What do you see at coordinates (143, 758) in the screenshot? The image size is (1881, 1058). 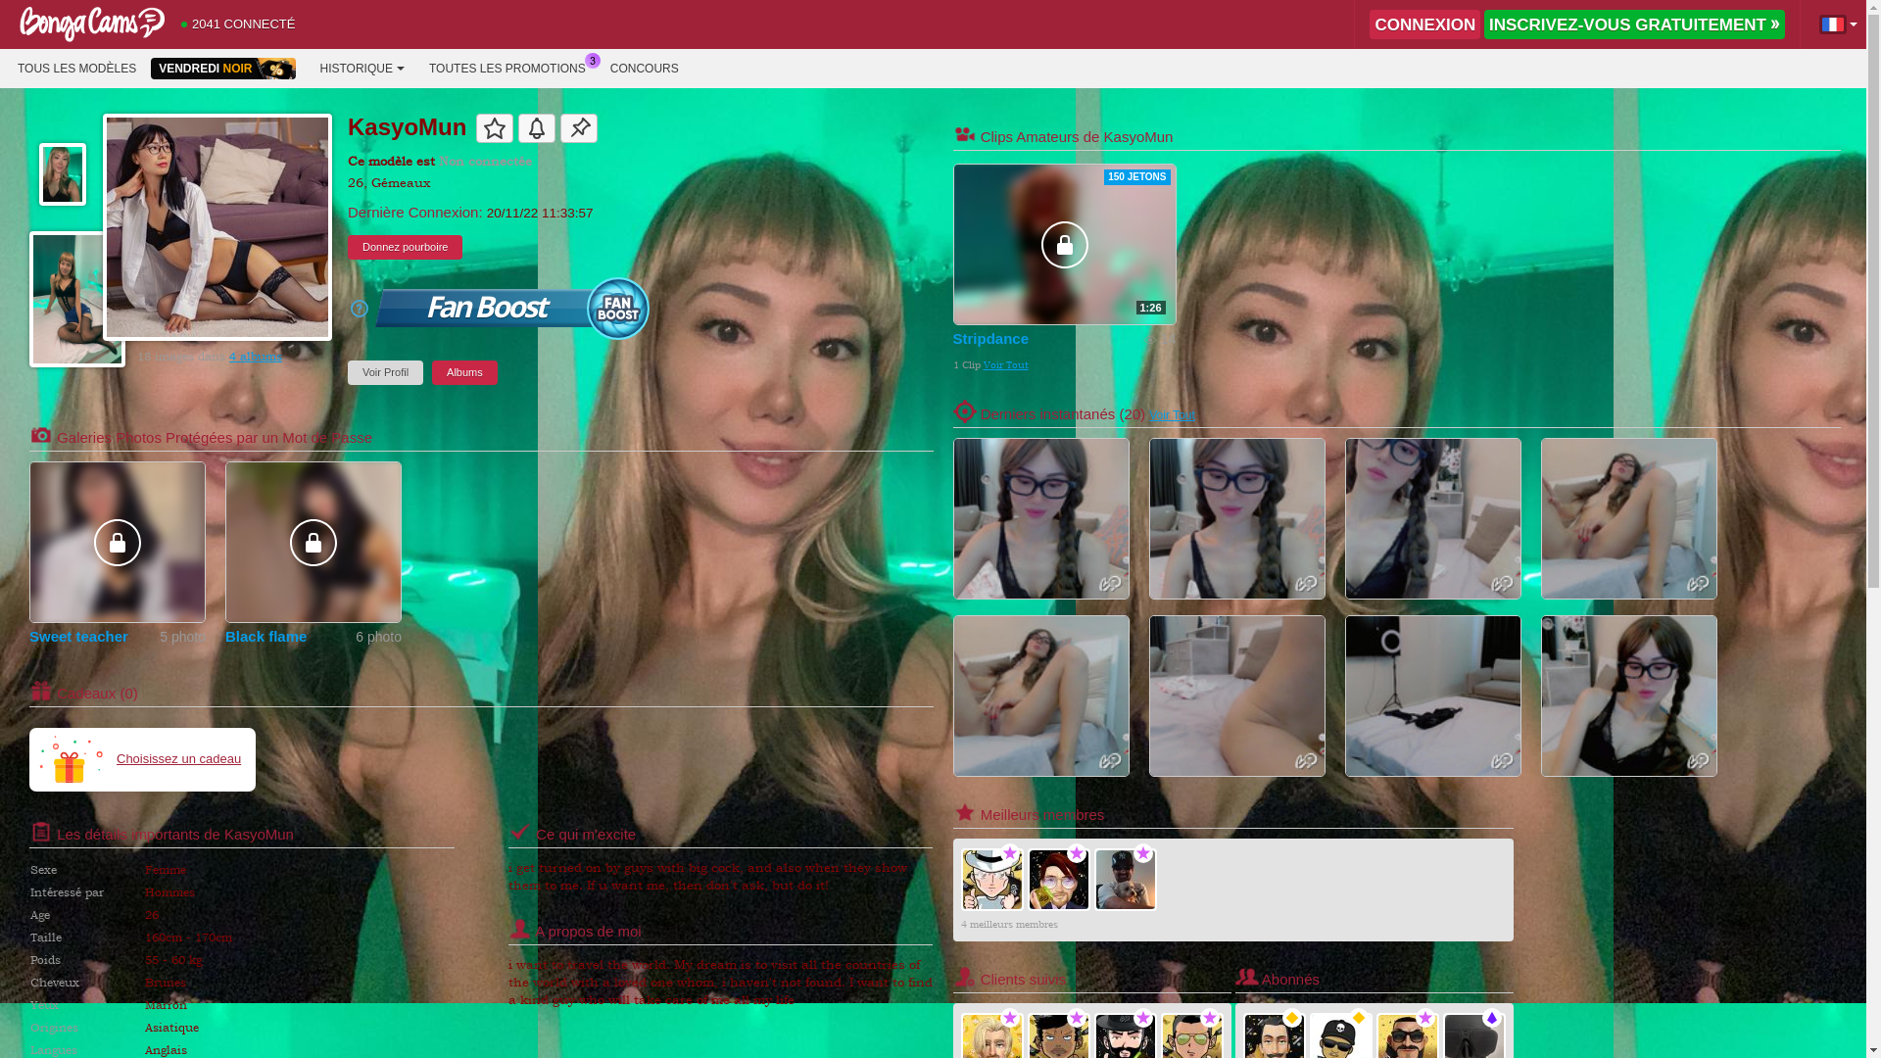 I see `Choisissez un cadeau` at bounding box center [143, 758].